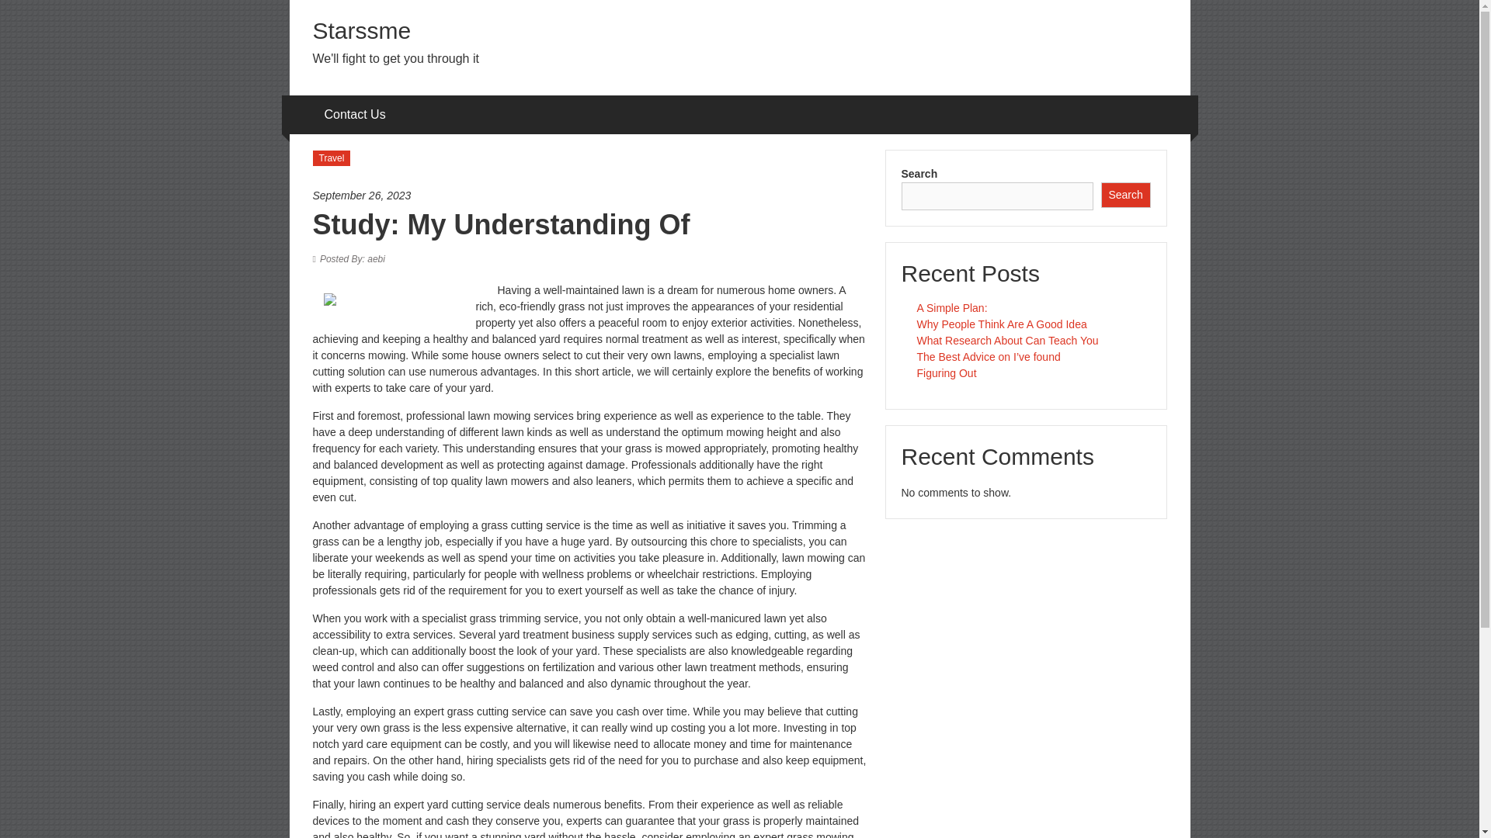 The height and width of the screenshot is (838, 1491). Describe the element at coordinates (353, 259) in the screenshot. I see `aebi` at that location.